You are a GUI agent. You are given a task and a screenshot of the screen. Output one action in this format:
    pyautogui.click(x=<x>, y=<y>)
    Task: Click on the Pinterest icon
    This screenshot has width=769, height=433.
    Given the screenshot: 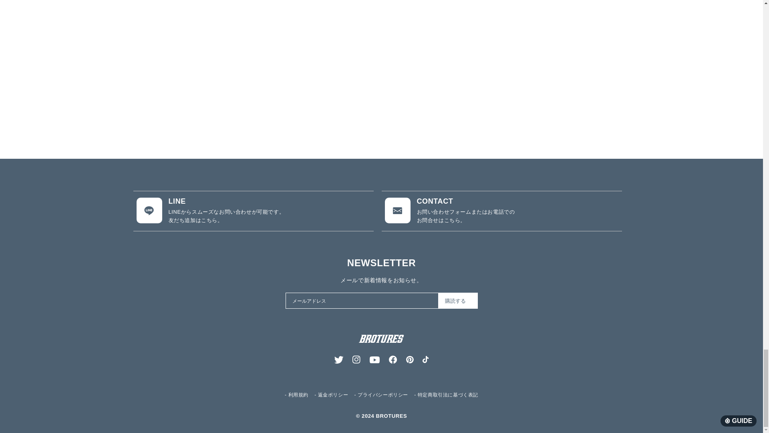 What is the action you would take?
    pyautogui.click(x=409, y=359)
    